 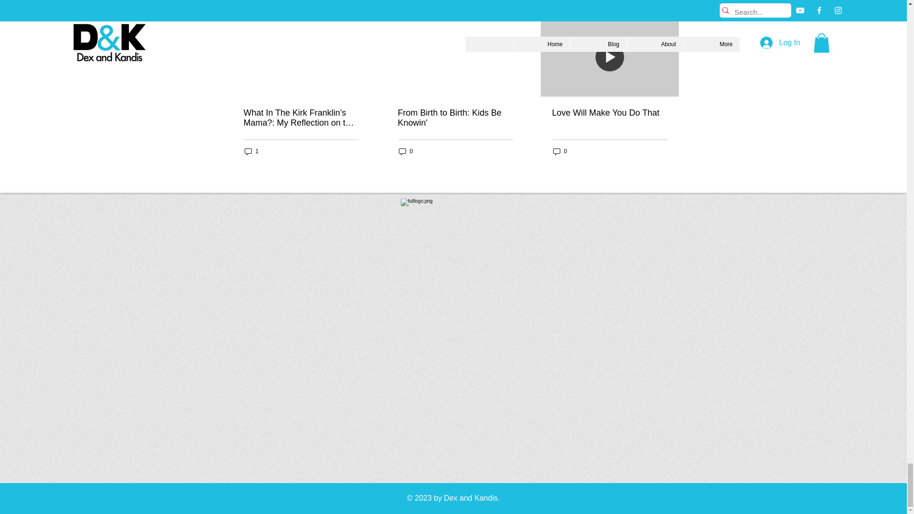 I want to click on 1, so click(x=251, y=151).